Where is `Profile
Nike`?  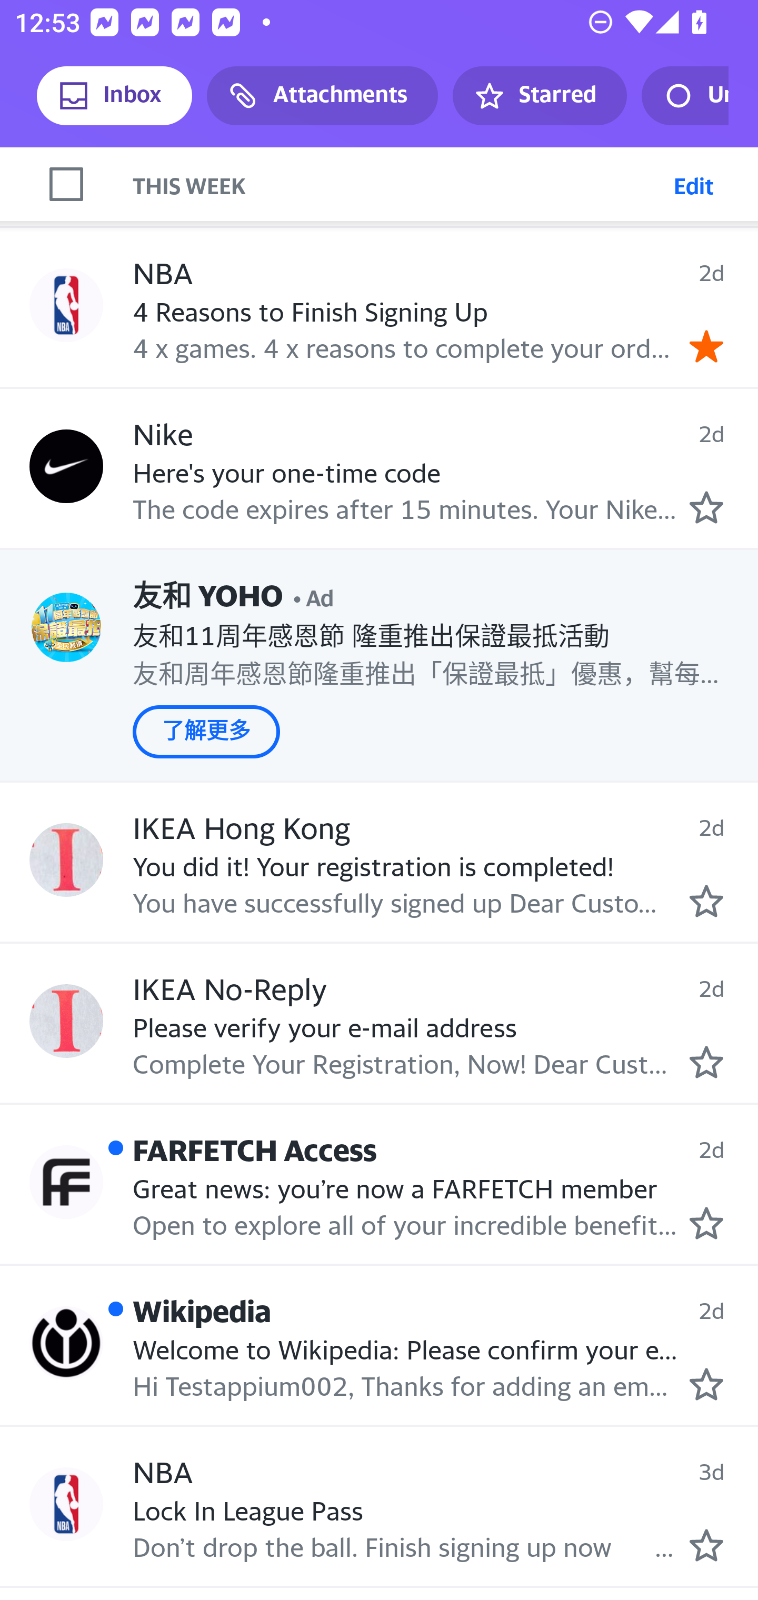 Profile
Nike is located at coordinates (66, 465).